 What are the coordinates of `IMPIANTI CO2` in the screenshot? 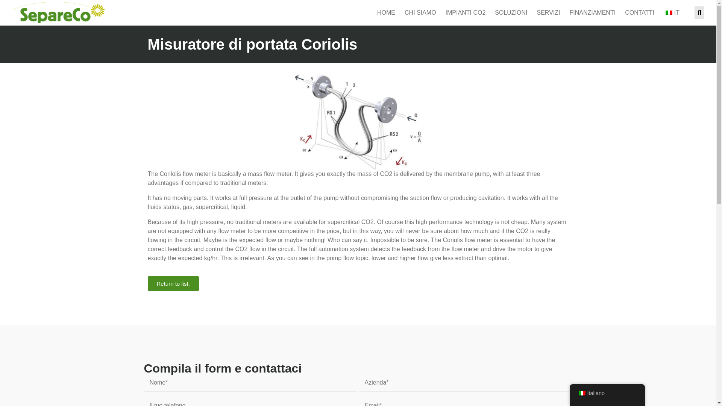 It's located at (466, 13).